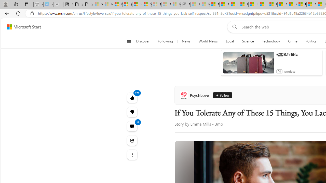 The width and height of the screenshot is (326, 183). Describe the element at coordinates (132, 155) in the screenshot. I see `Class: at-item` at that location.